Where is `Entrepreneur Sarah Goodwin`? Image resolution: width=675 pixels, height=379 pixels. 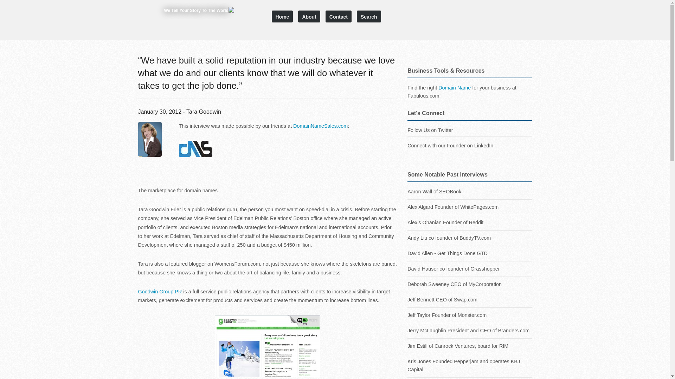 Entrepreneur Sarah Goodwin is located at coordinates (267, 346).